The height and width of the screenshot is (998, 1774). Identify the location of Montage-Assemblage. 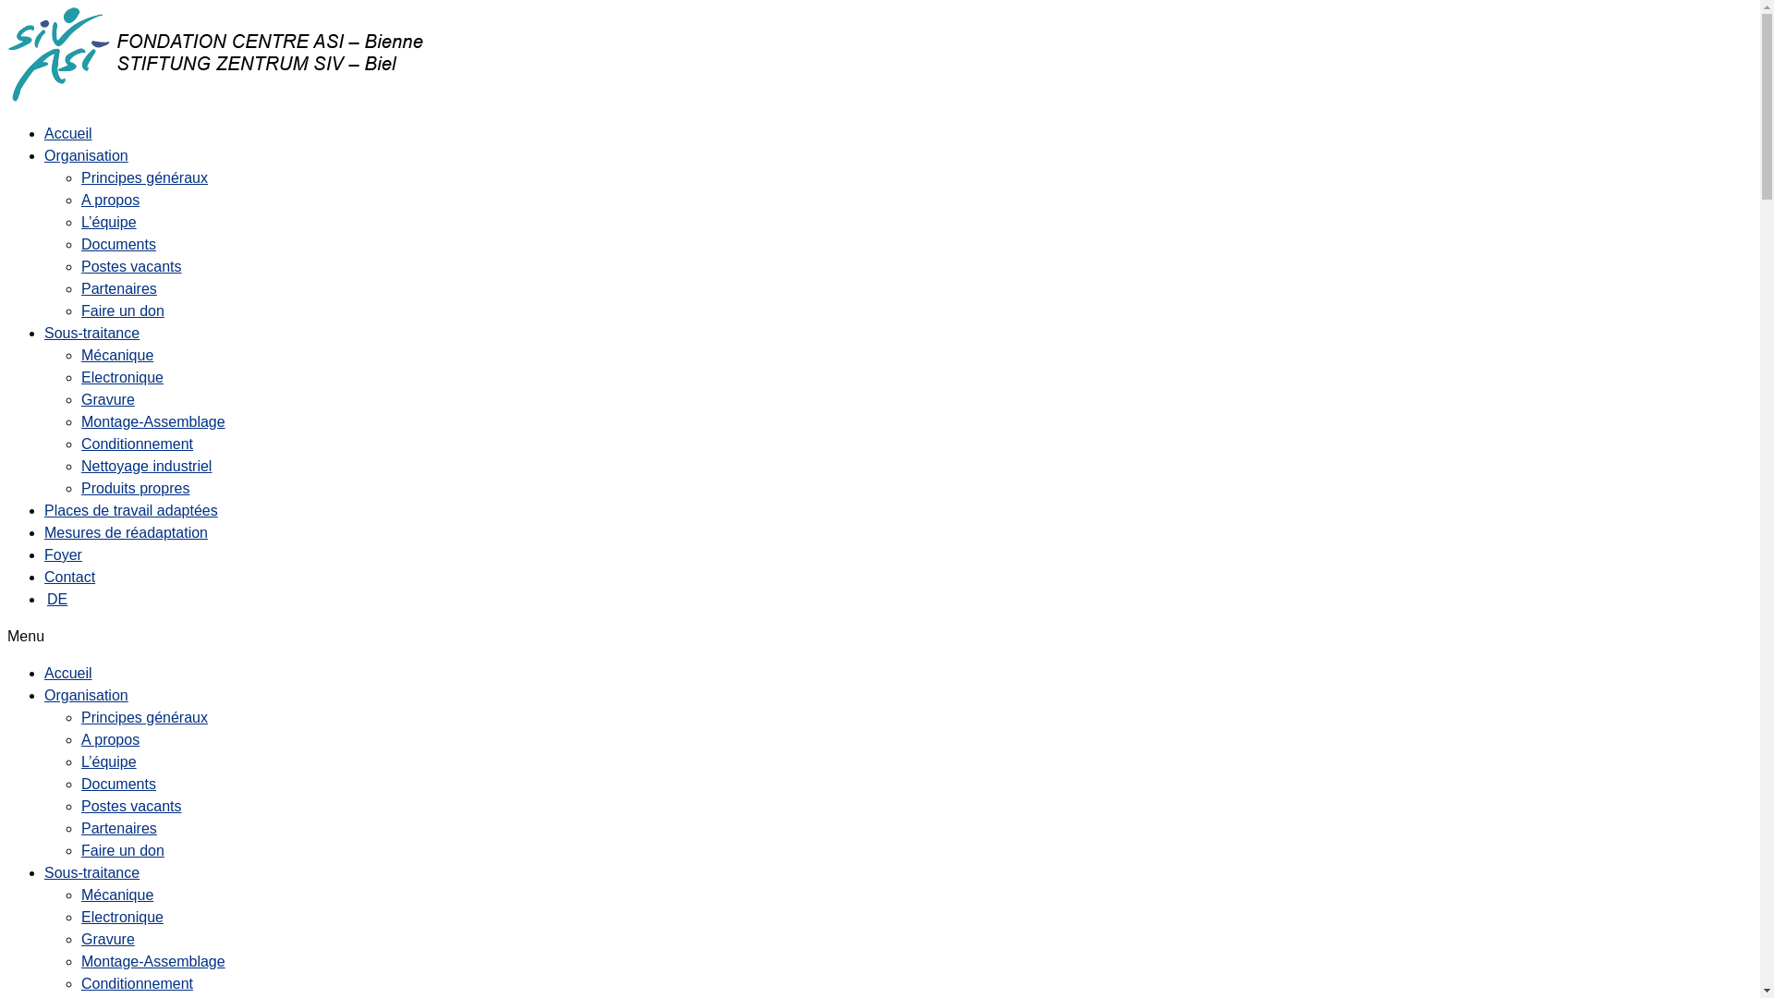
(153, 961).